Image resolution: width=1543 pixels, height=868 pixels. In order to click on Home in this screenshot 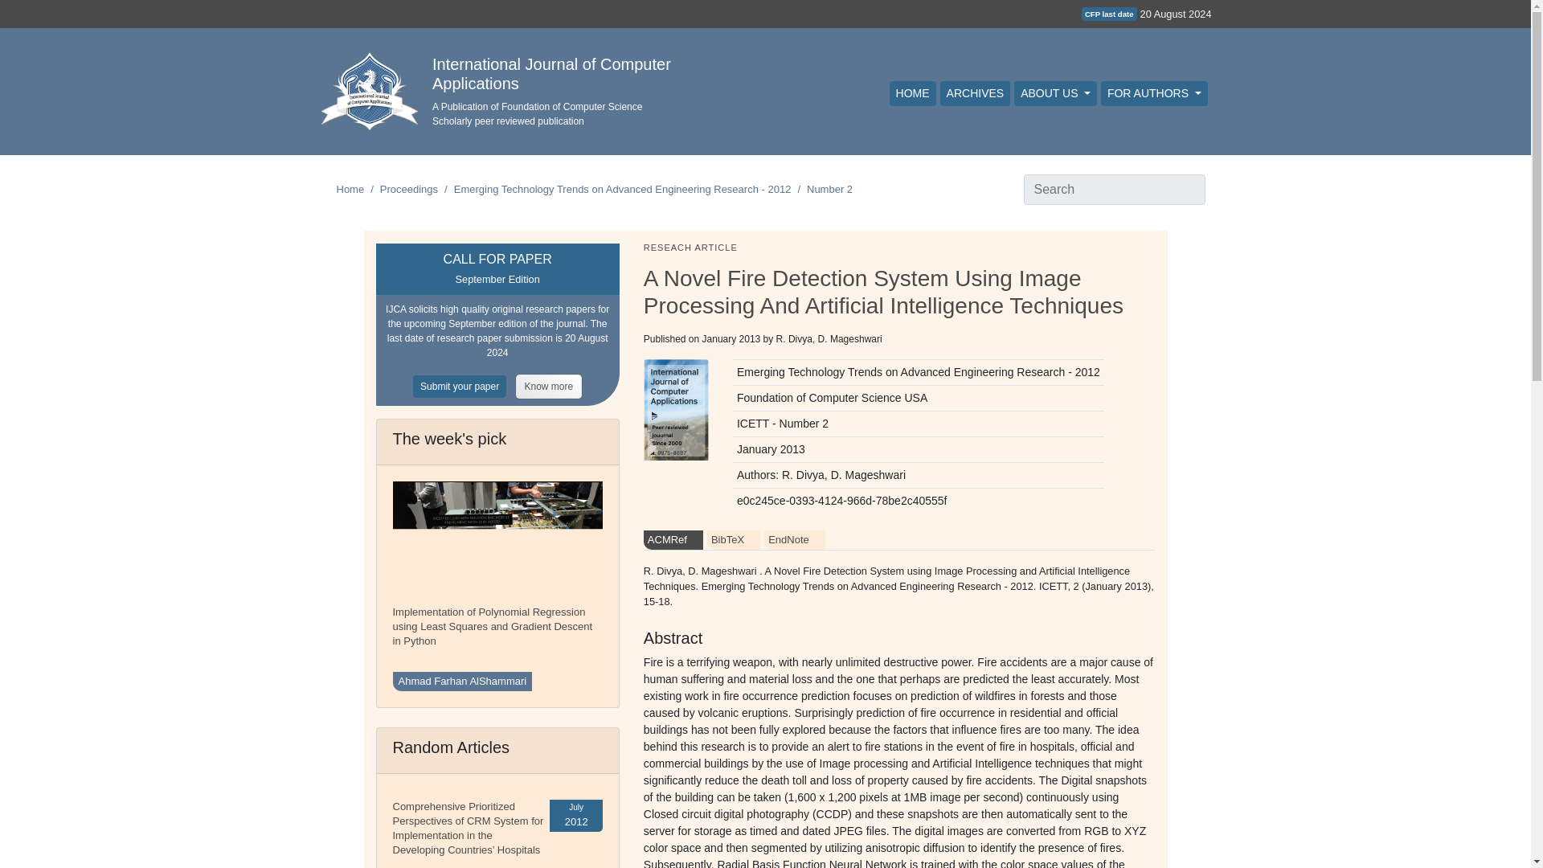, I will do `click(350, 189)`.